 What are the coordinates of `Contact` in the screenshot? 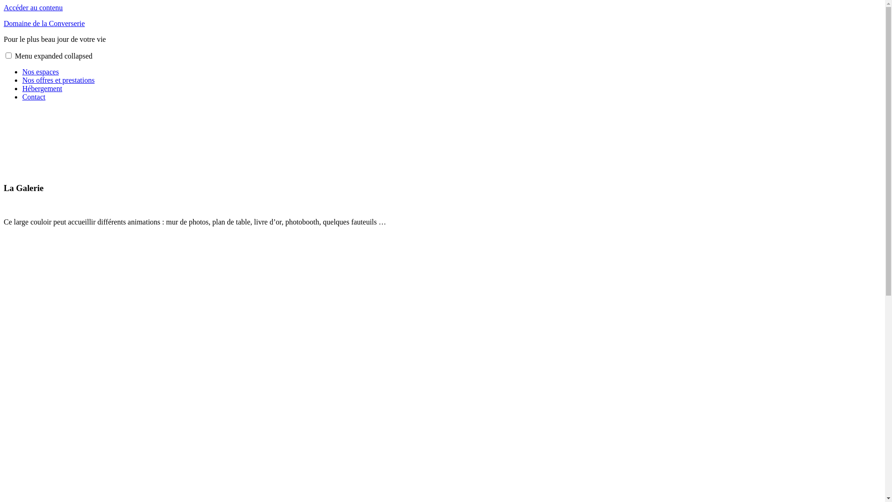 It's located at (34, 97).